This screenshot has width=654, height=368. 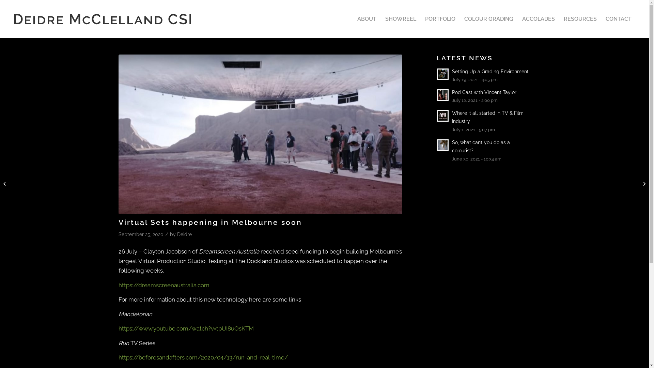 I want to click on Read: Where it all started in TV & Film Industry, so click(x=443, y=116).